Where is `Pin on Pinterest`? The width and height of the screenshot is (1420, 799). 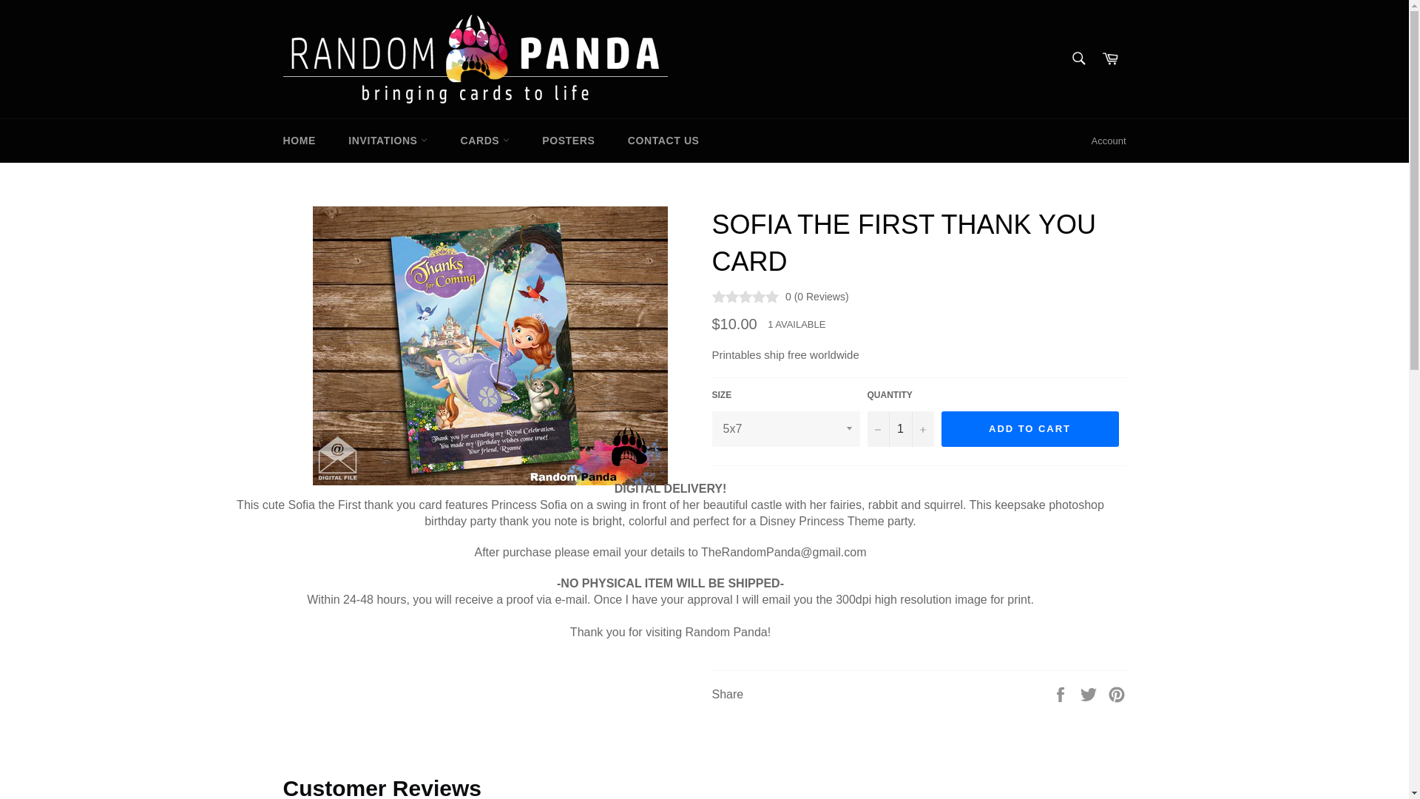
Pin on Pinterest is located at coordinates (1117, 693).